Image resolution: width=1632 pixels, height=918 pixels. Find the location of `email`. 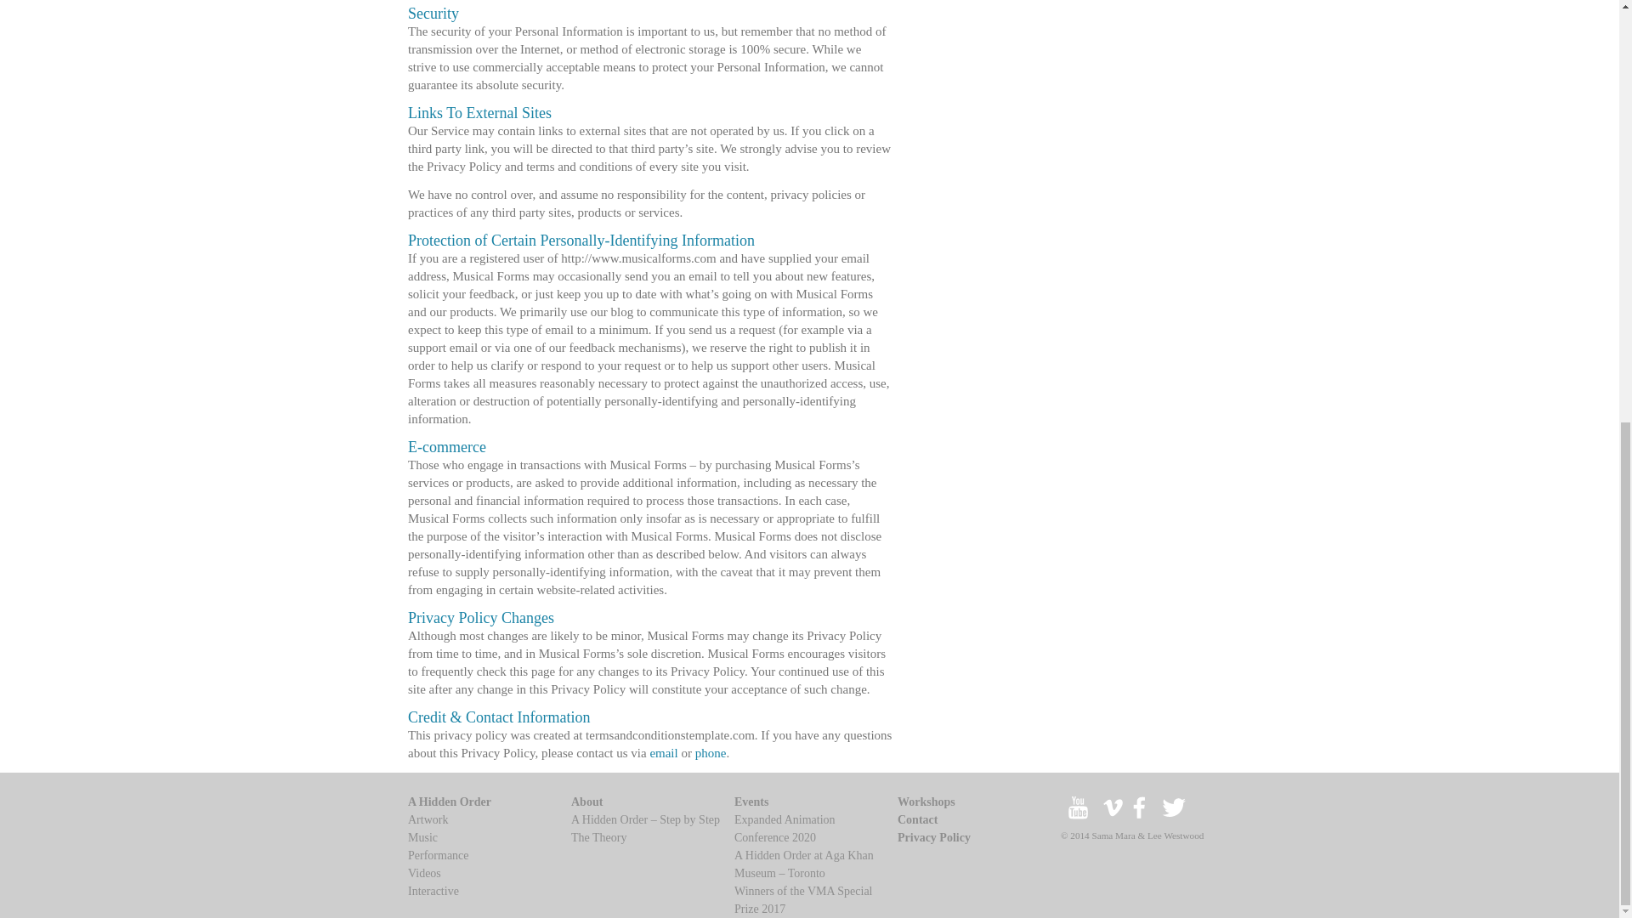

email is located at coordinates (663, 753).